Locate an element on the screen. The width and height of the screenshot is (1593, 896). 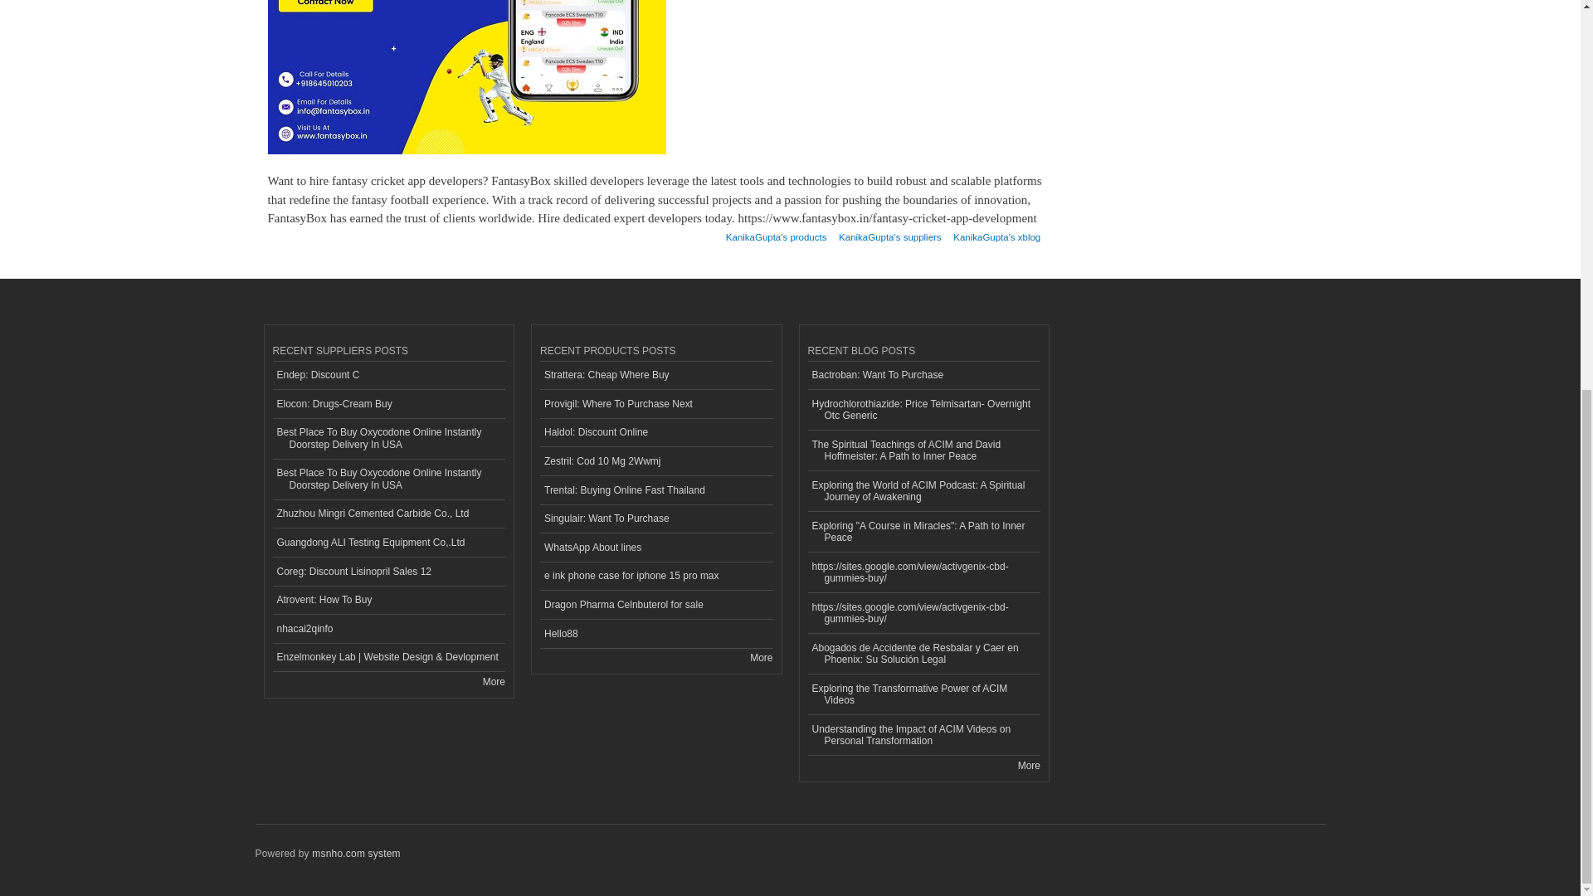
KanikaGupta's suppliers is located at coordinates (889, 232).